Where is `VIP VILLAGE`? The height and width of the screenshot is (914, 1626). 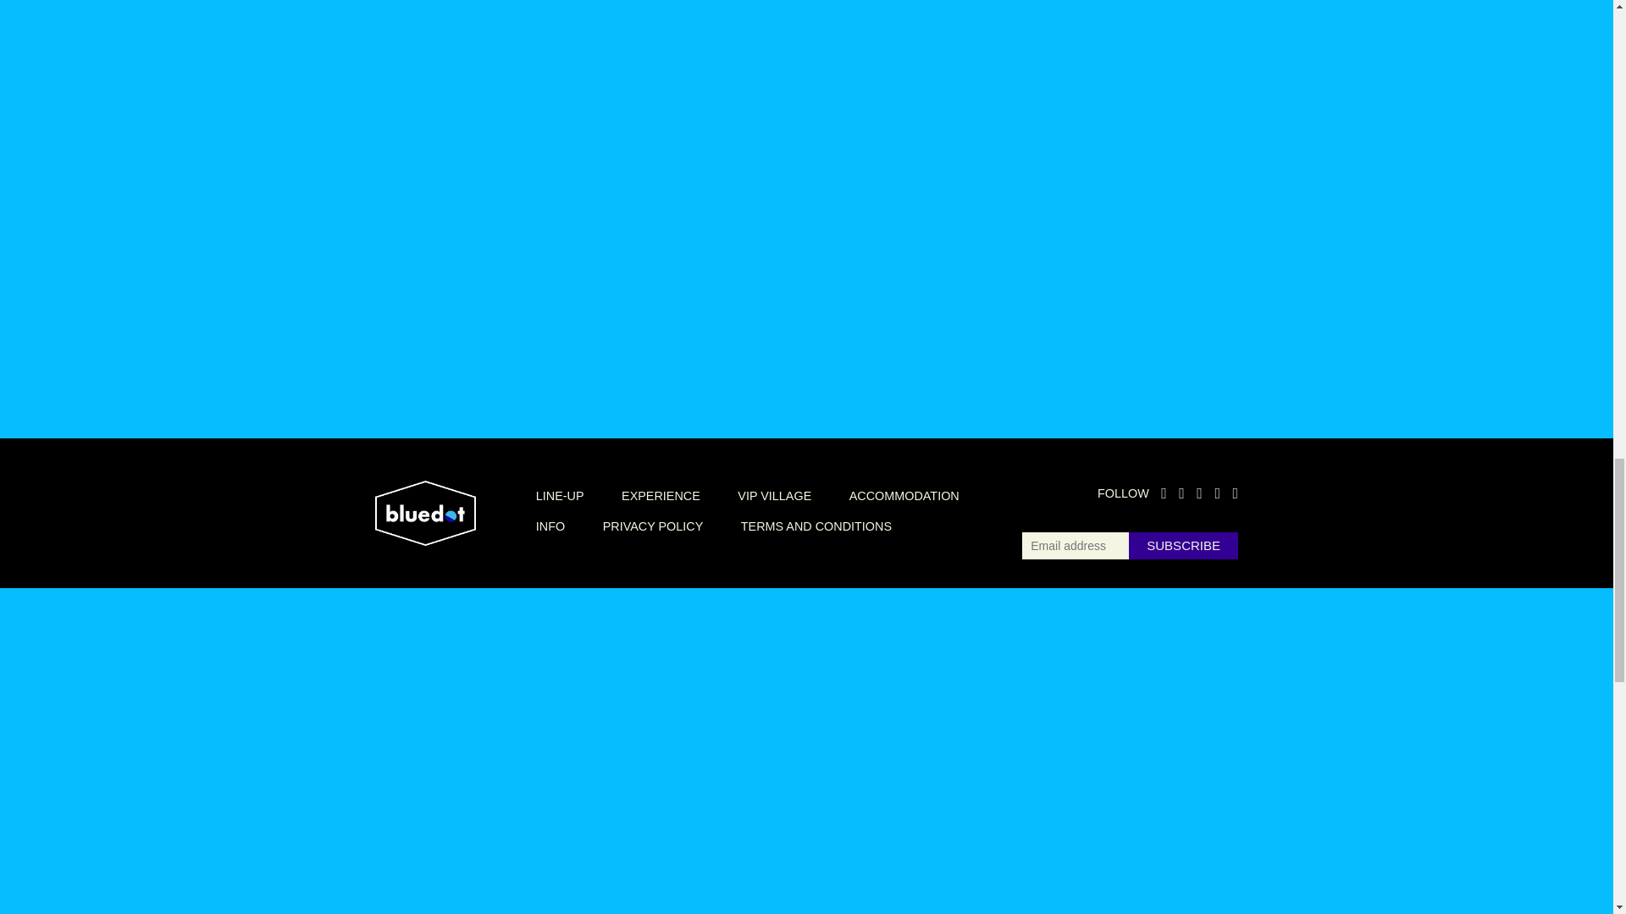 VIP VILLAGE is located at coordinates (774, 496).